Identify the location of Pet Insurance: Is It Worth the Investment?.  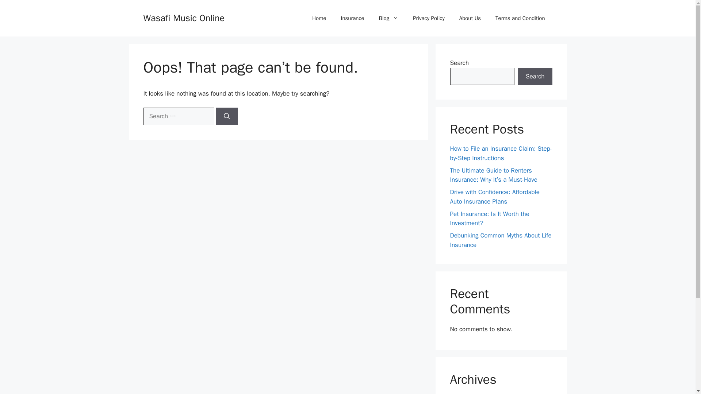
(489, 219).